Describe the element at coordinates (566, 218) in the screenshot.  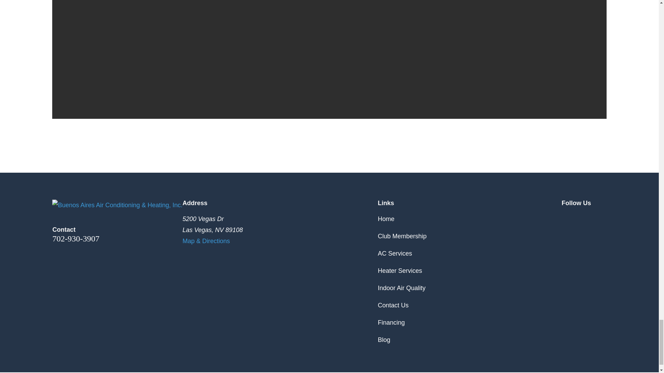
I see `Google Business Profile` at that location.